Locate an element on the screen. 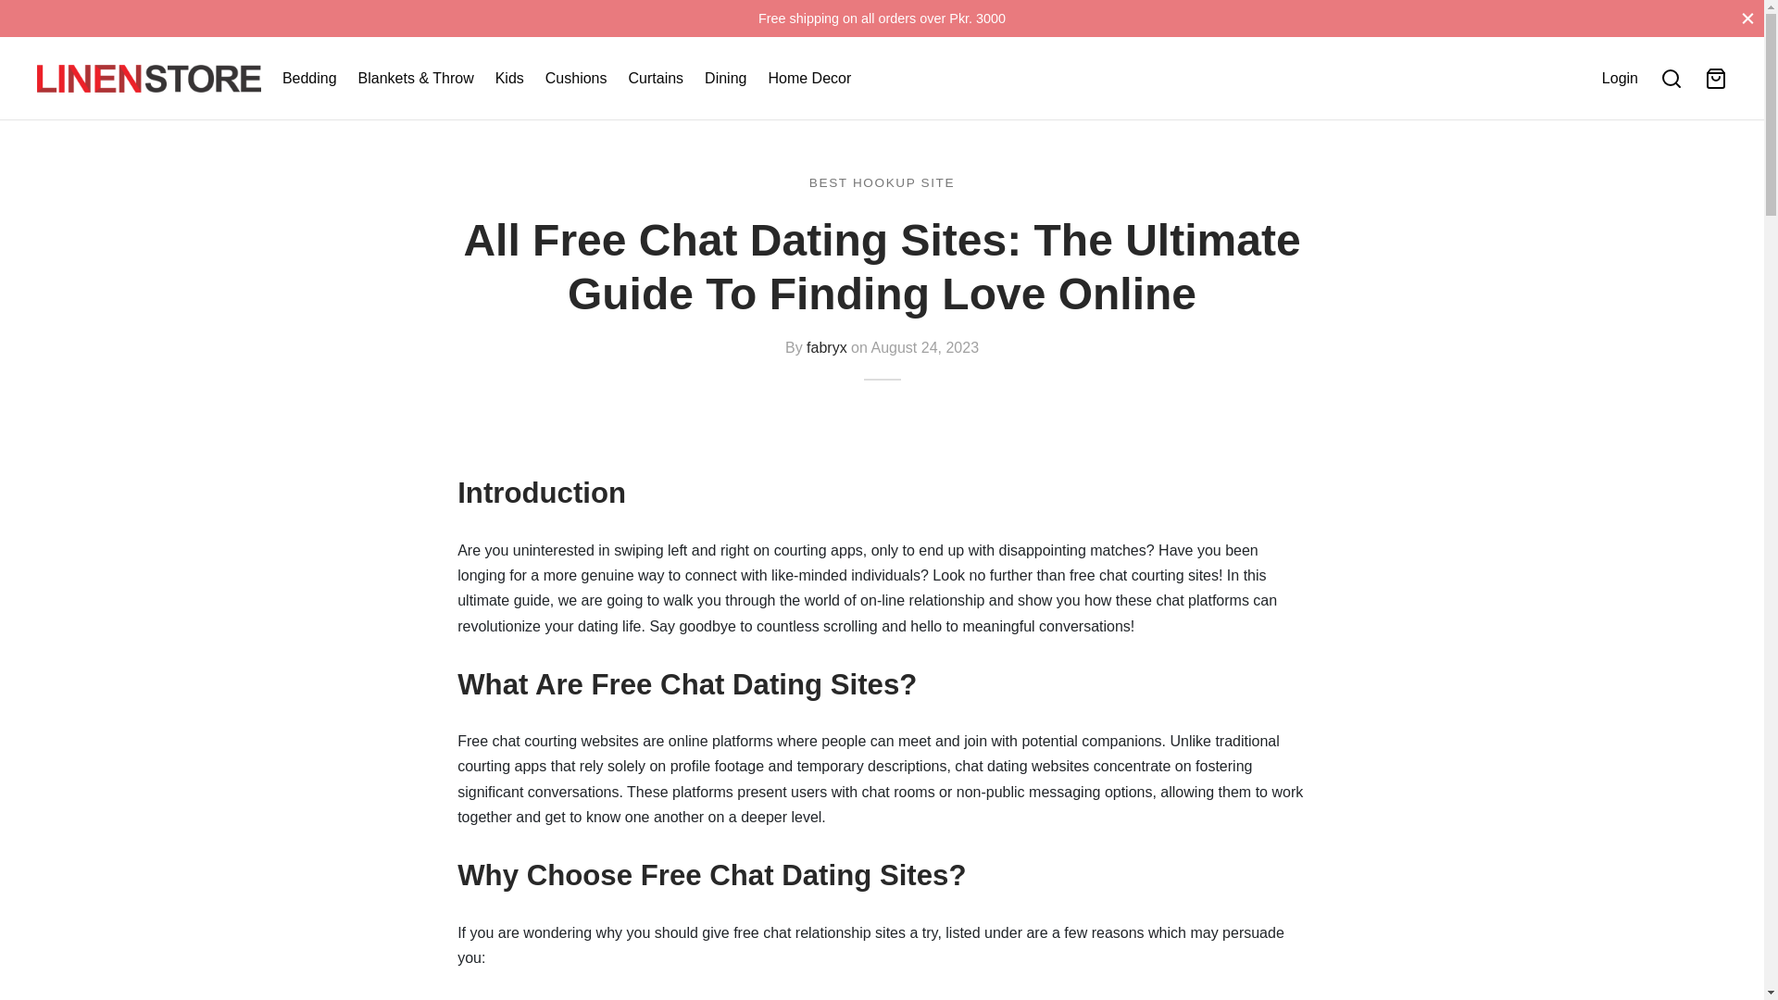 The height and width of the screenshot is (1000, 1778). Login is located at coordinates (1619, 78).